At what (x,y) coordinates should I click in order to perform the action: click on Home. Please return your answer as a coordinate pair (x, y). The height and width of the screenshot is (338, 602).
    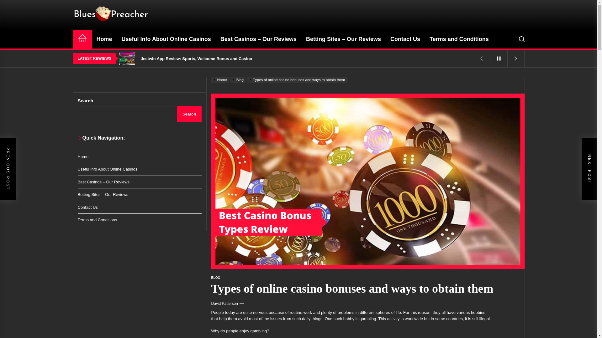
    Looking at the image, I should click on (104, 39).